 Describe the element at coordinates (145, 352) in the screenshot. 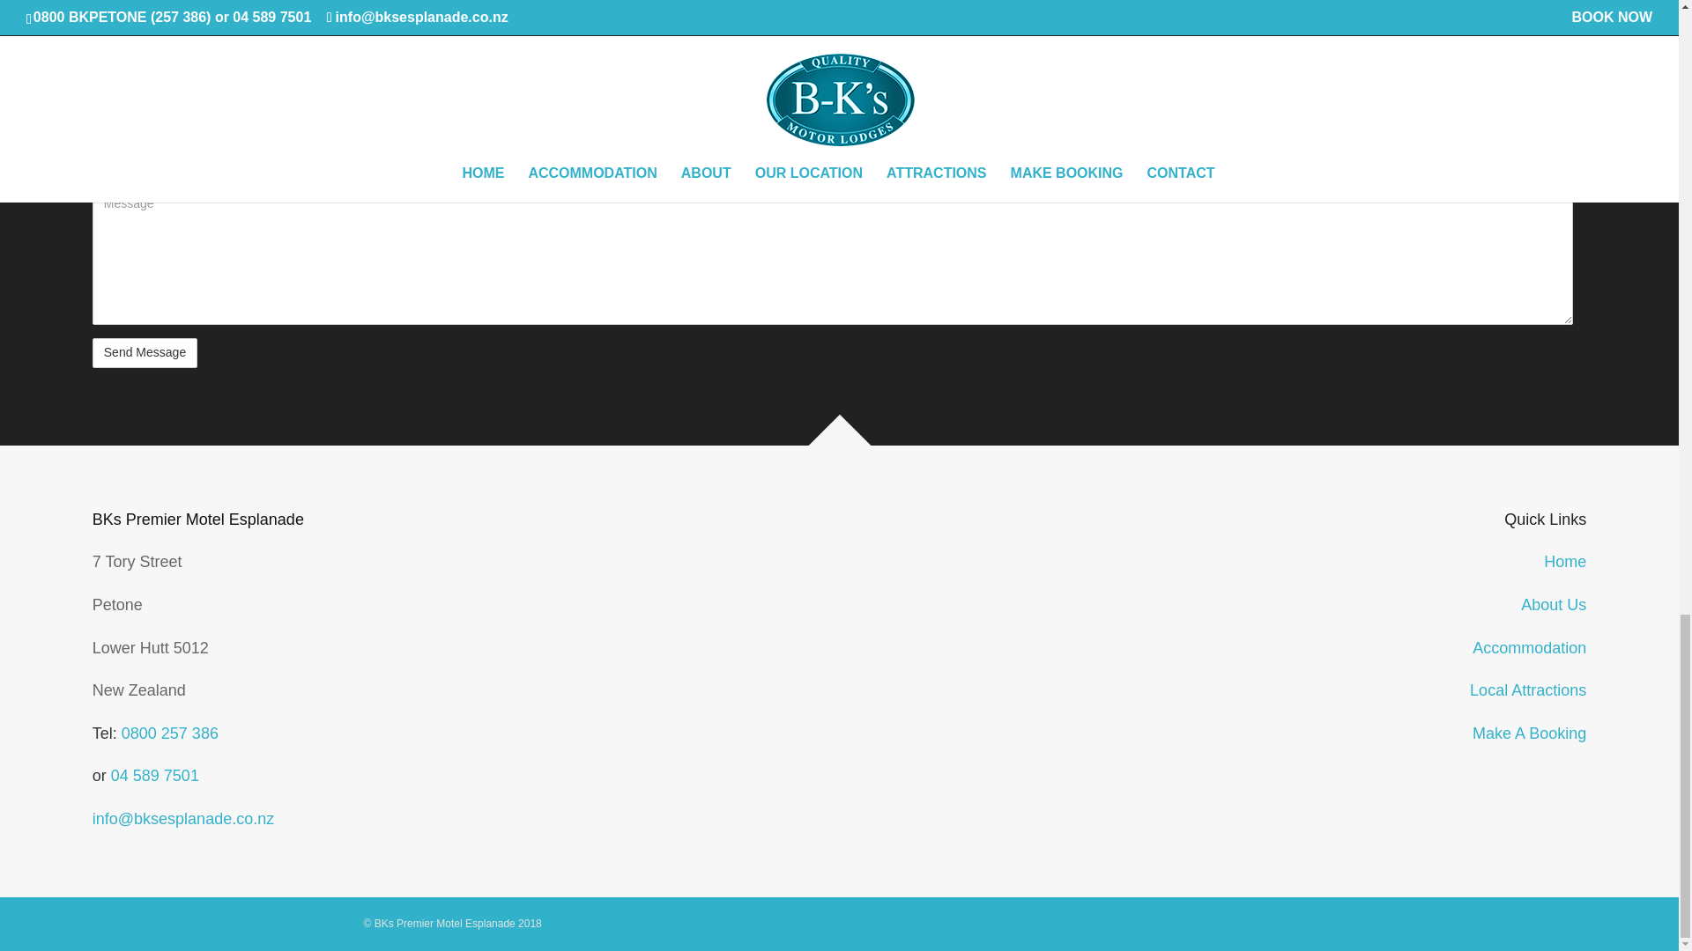

I see `Send Message` at that location.